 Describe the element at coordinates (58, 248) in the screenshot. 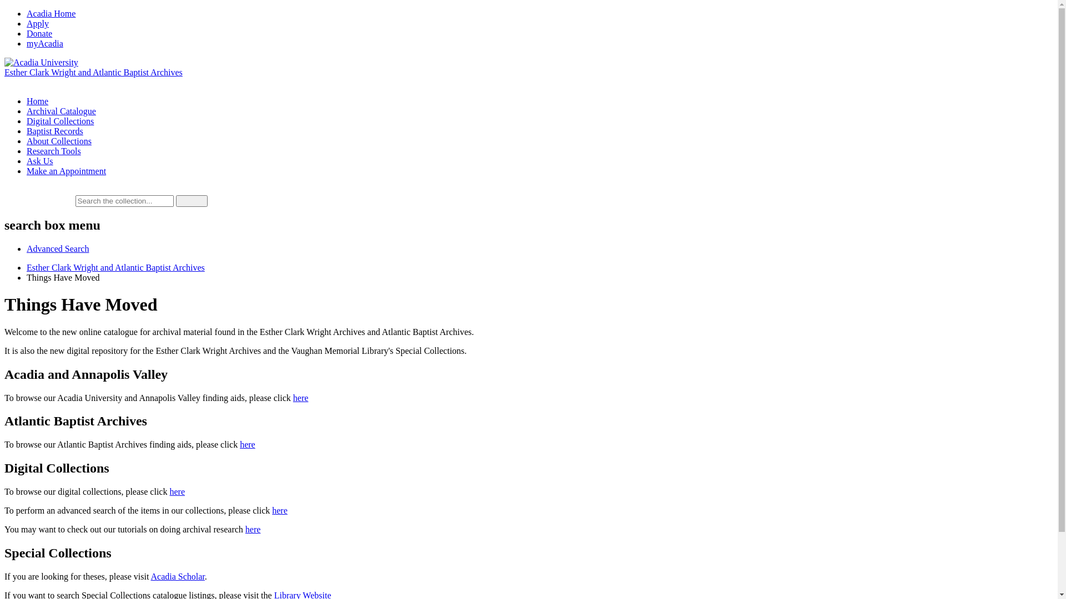

I see `Advanced Search` at that location.